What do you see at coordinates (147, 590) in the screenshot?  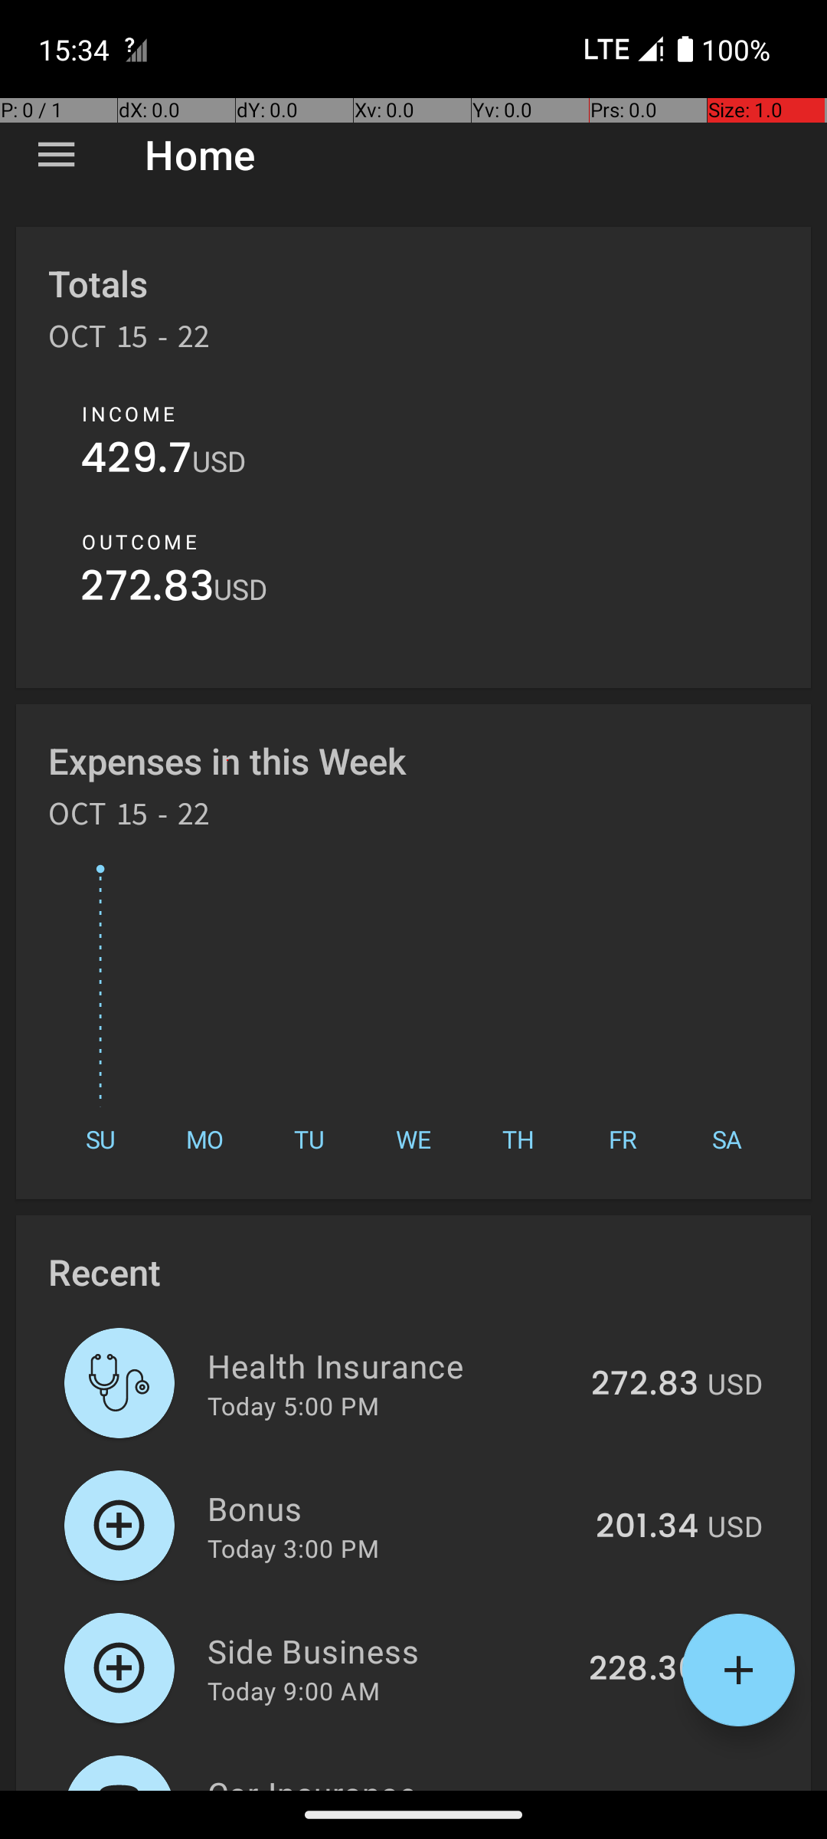 I see `272.83` at bounding box center [147, 590].